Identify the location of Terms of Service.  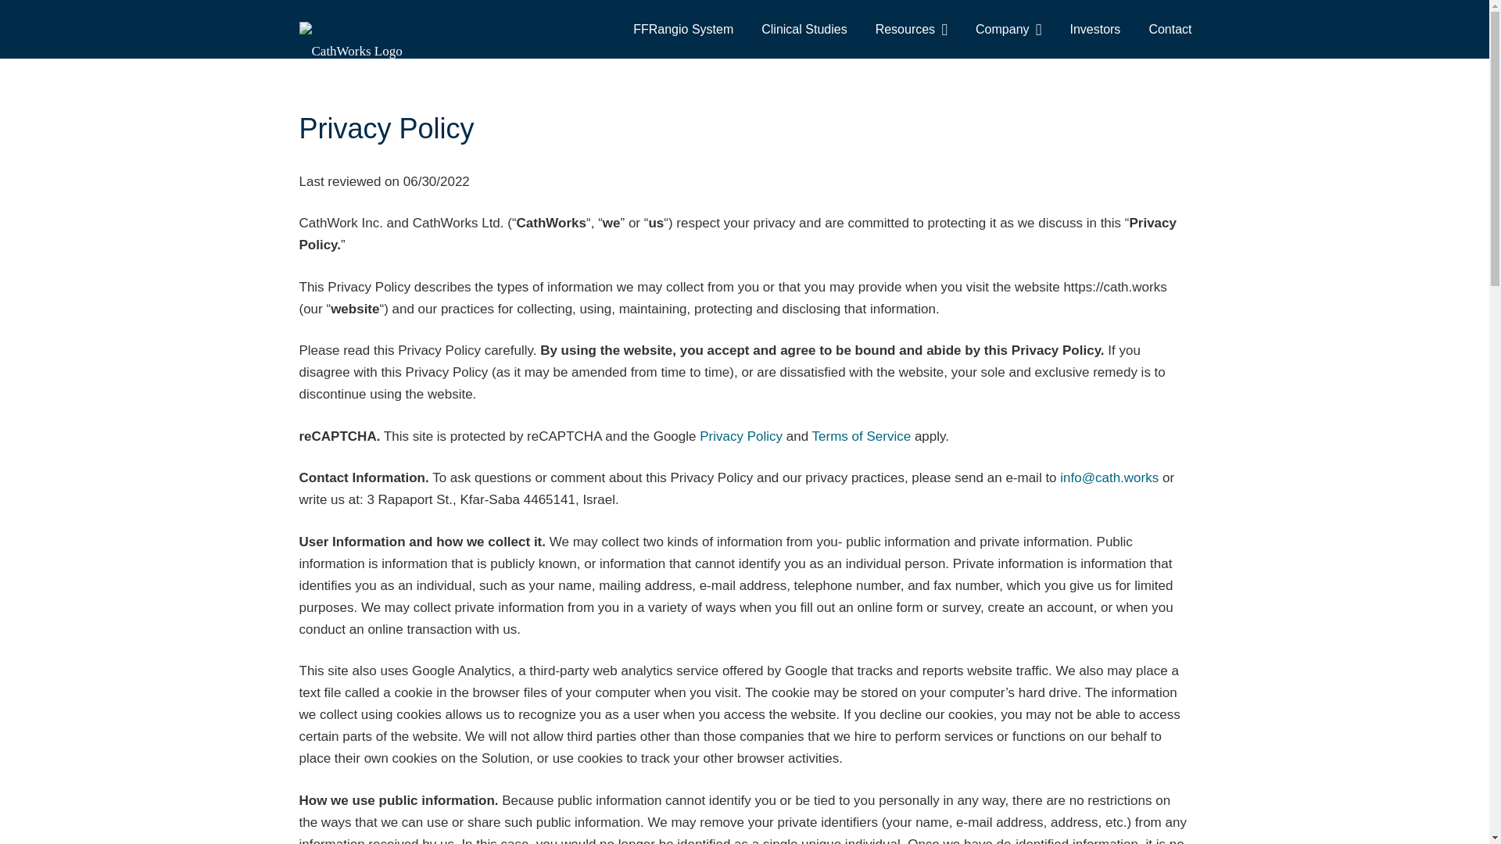
(862, 436).